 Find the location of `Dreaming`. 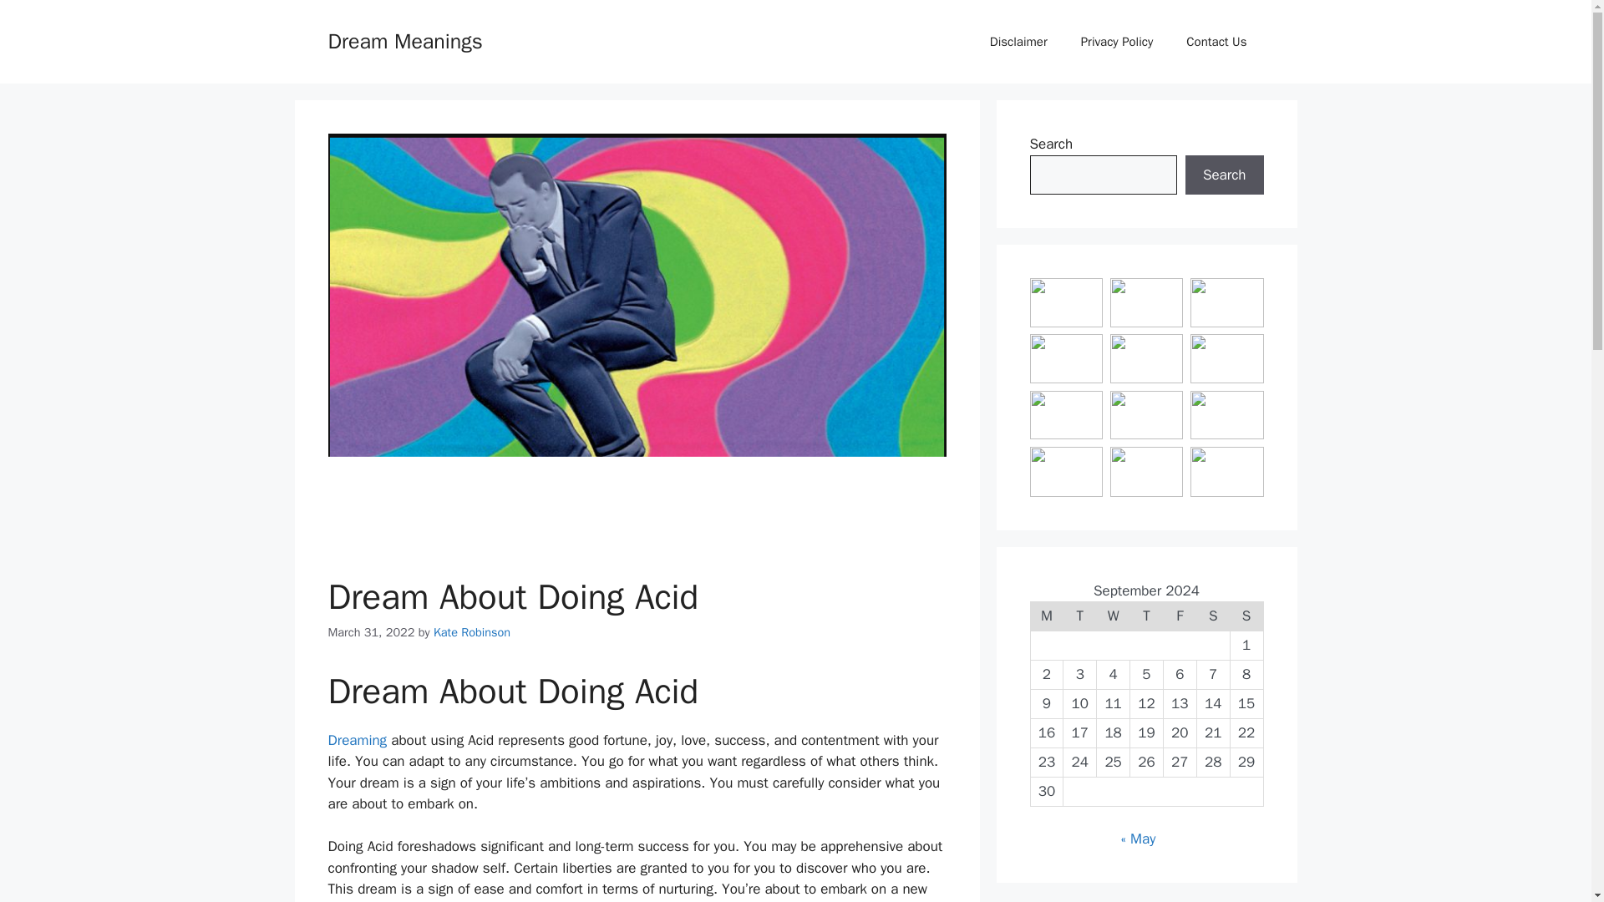

Dreaming is located at coordinates (356, 740).